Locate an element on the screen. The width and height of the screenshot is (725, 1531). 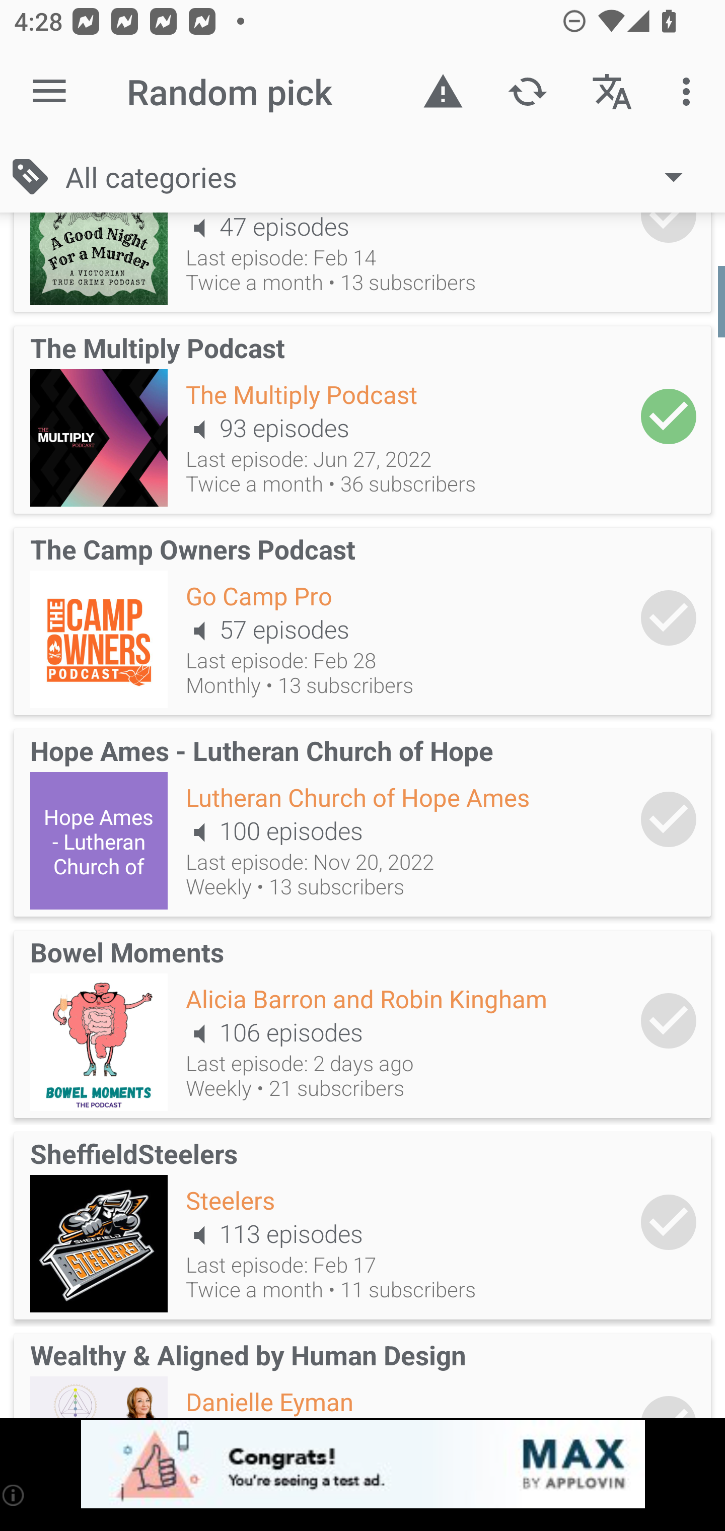
Open navigation sidebar is located at coordinates (49, 92).